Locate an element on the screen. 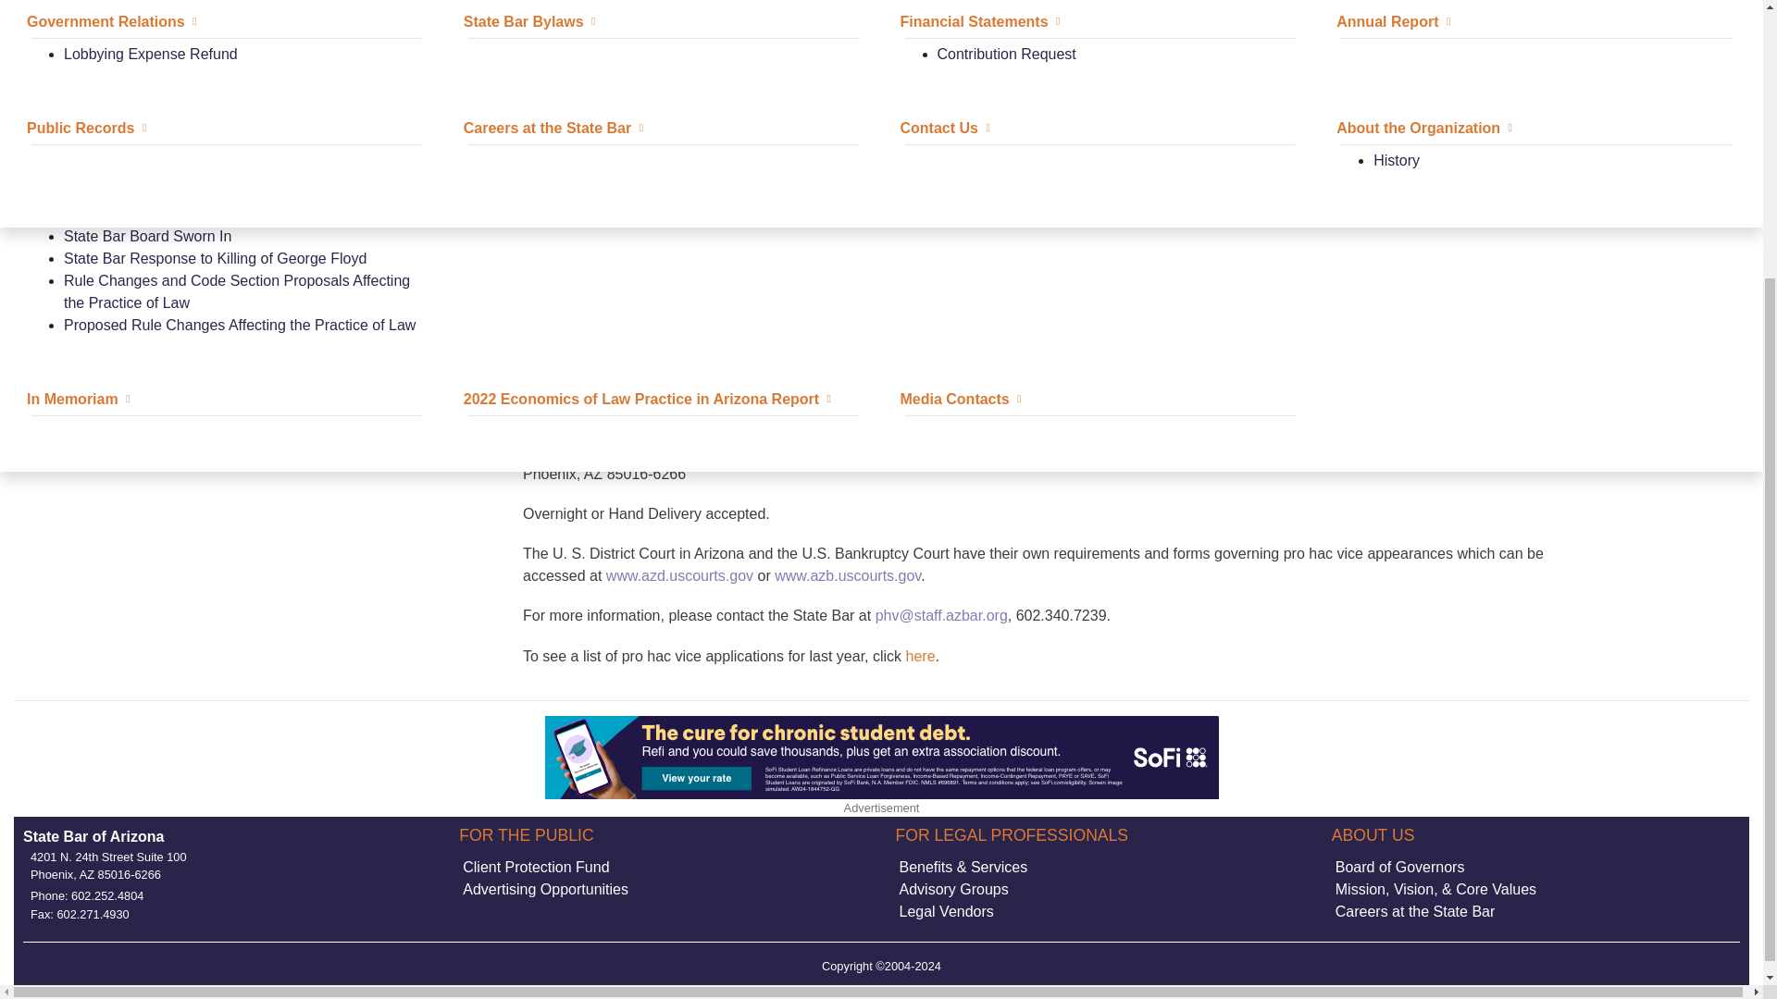 This screenshot has height=999, width=1777. Conservatorship Program is located at coordinates (561, 65).